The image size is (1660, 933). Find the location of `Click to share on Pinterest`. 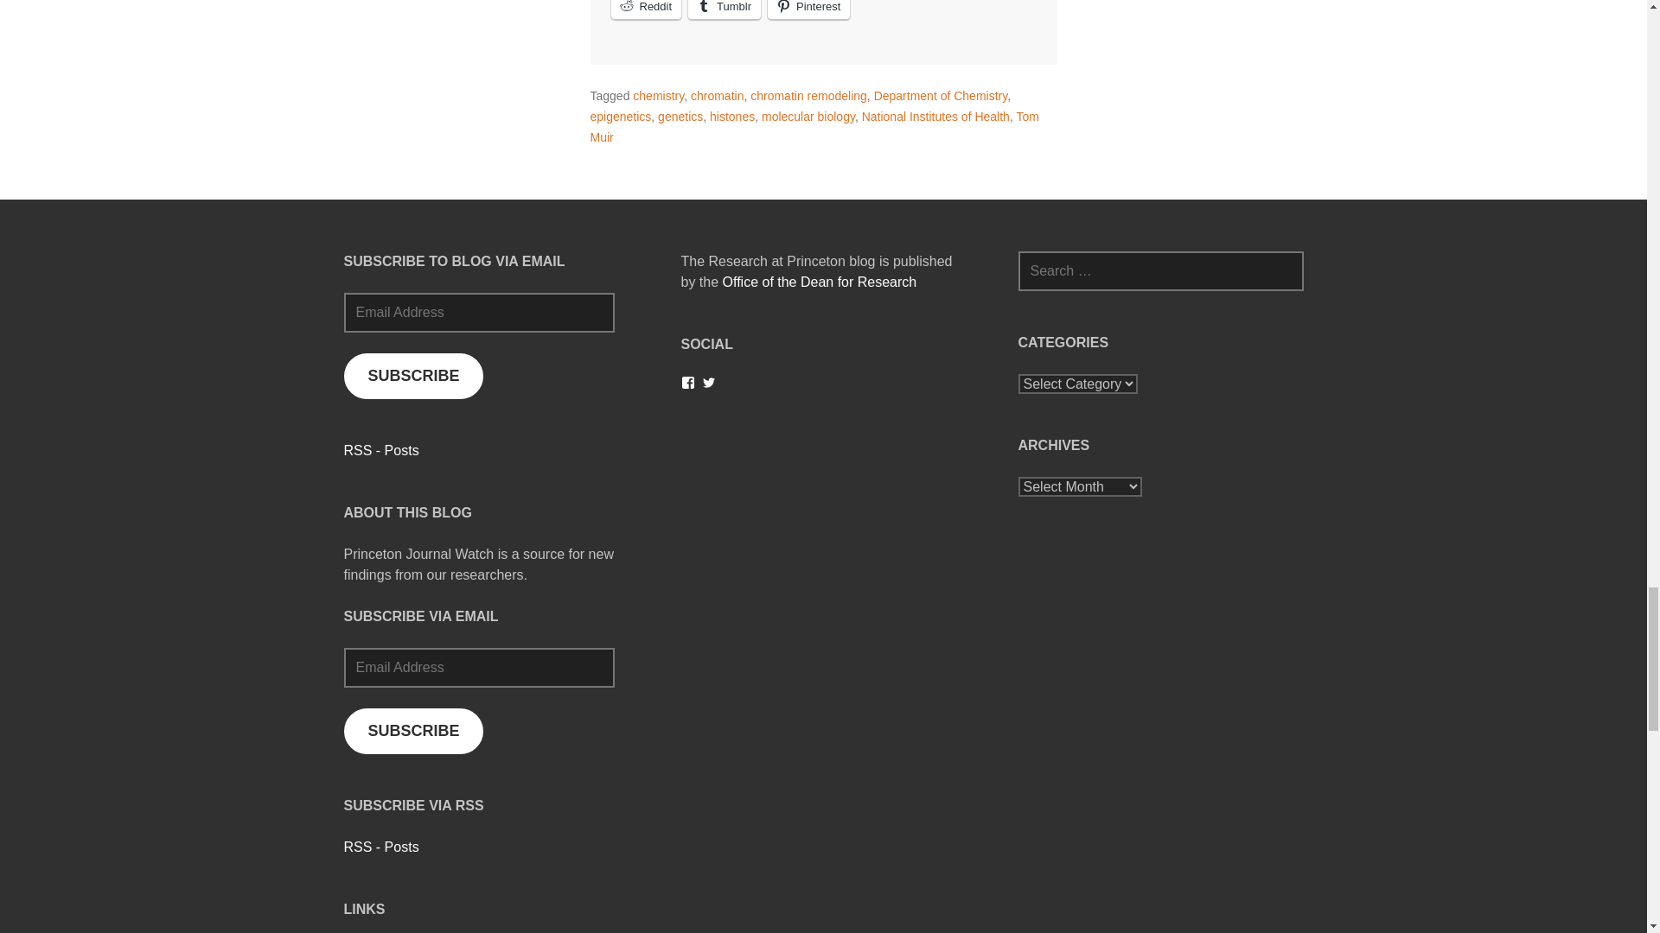

Click to share on Pinterest is located at coordinates (808, 10).